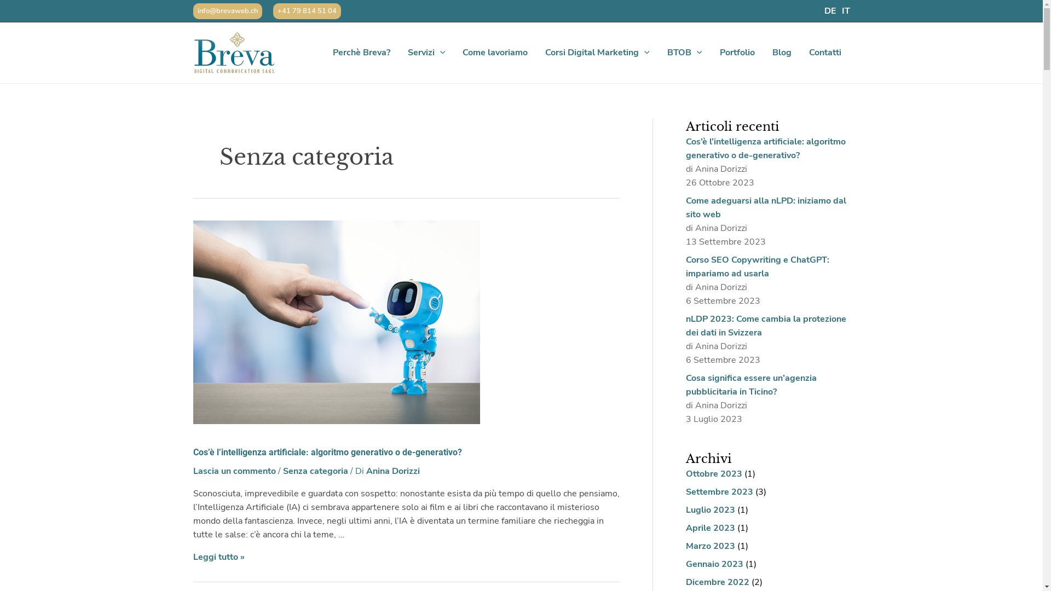  What do you see at coordinates (710, 510) in the screenshot?
I see `Luglio 2023` at bounding box center [710, 510].